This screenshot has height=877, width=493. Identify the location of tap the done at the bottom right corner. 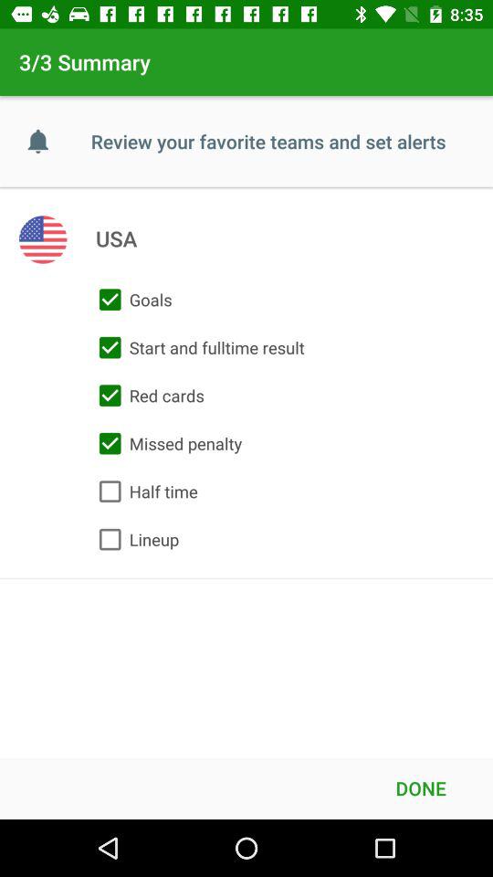
(421, 787).